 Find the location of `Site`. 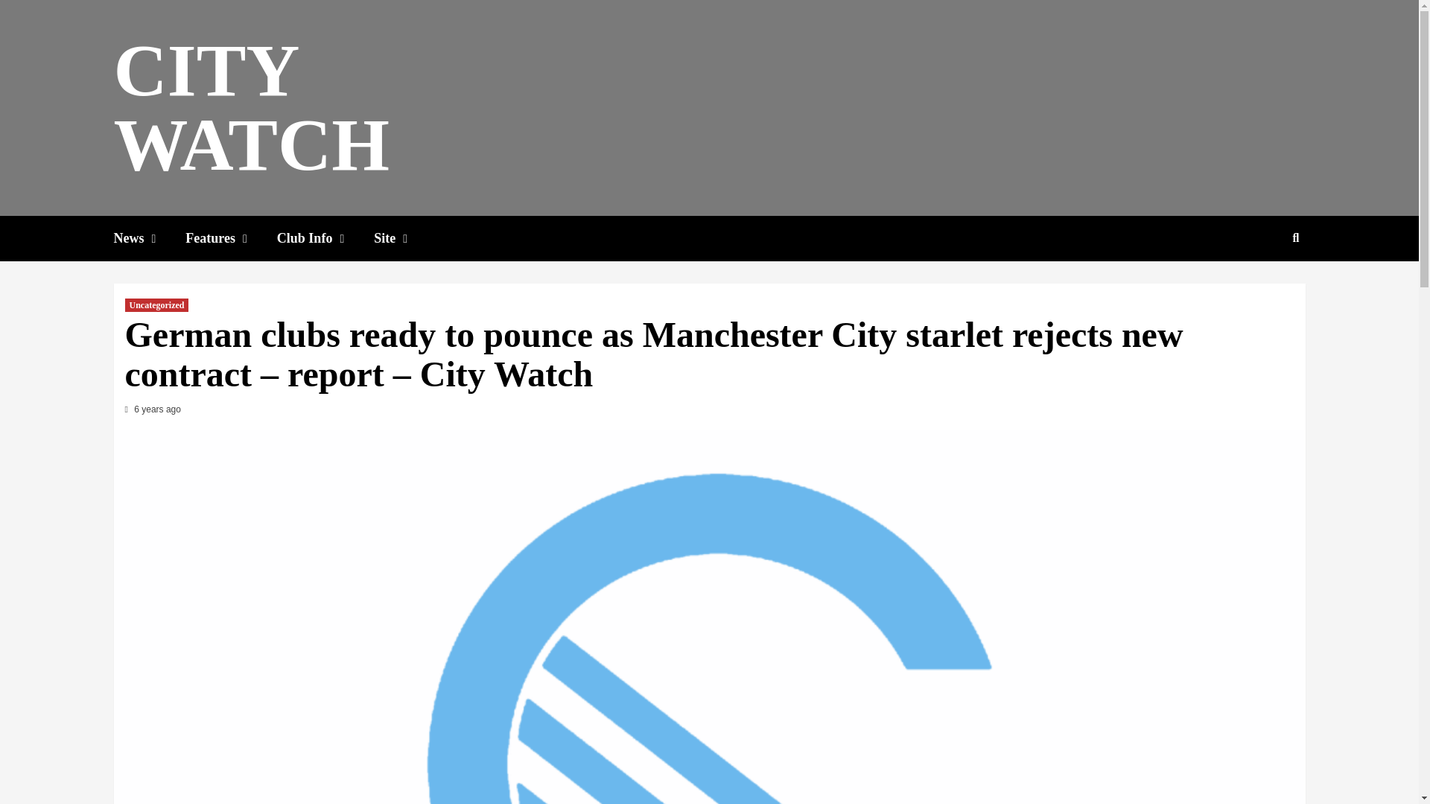

Site is located at coordinates (405, 238).